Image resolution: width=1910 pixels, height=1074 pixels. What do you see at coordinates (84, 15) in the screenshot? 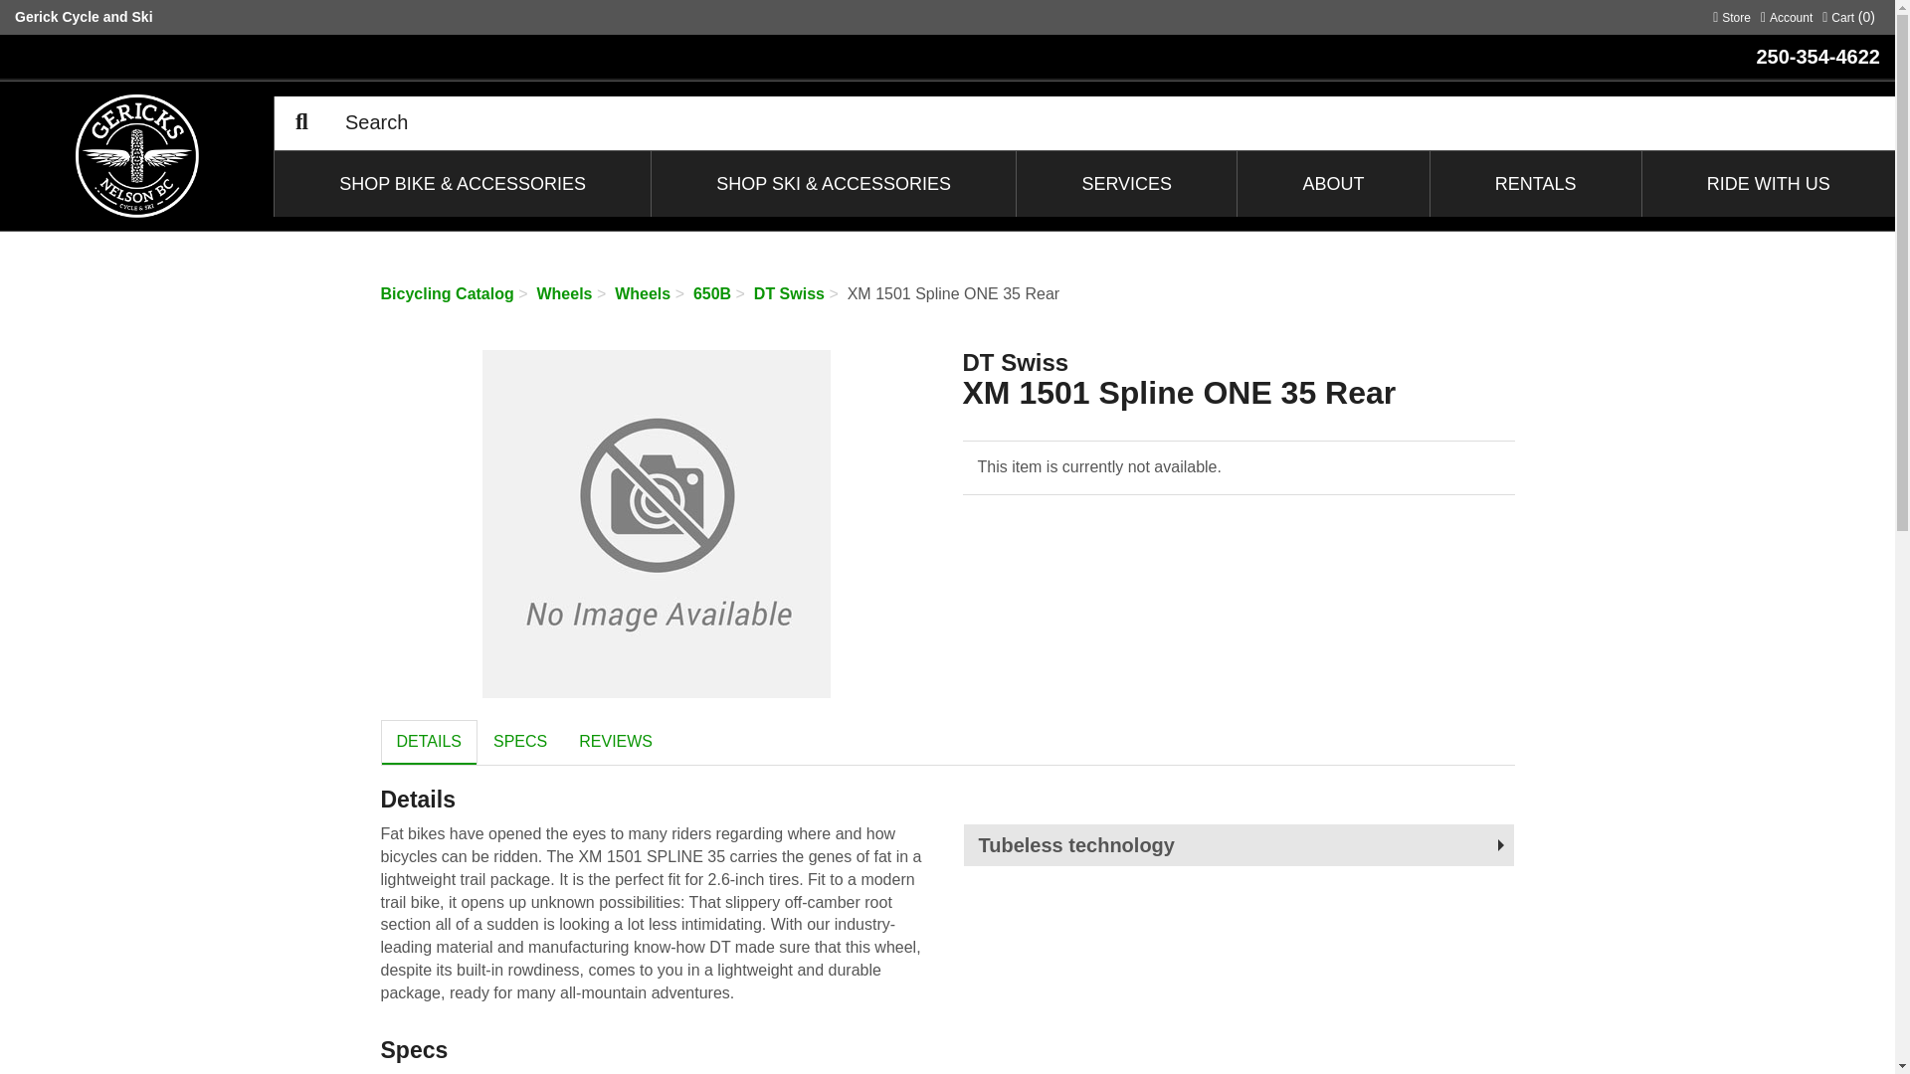
I see `Gerick Cycle and Ski` at bounding box center [84, 15].